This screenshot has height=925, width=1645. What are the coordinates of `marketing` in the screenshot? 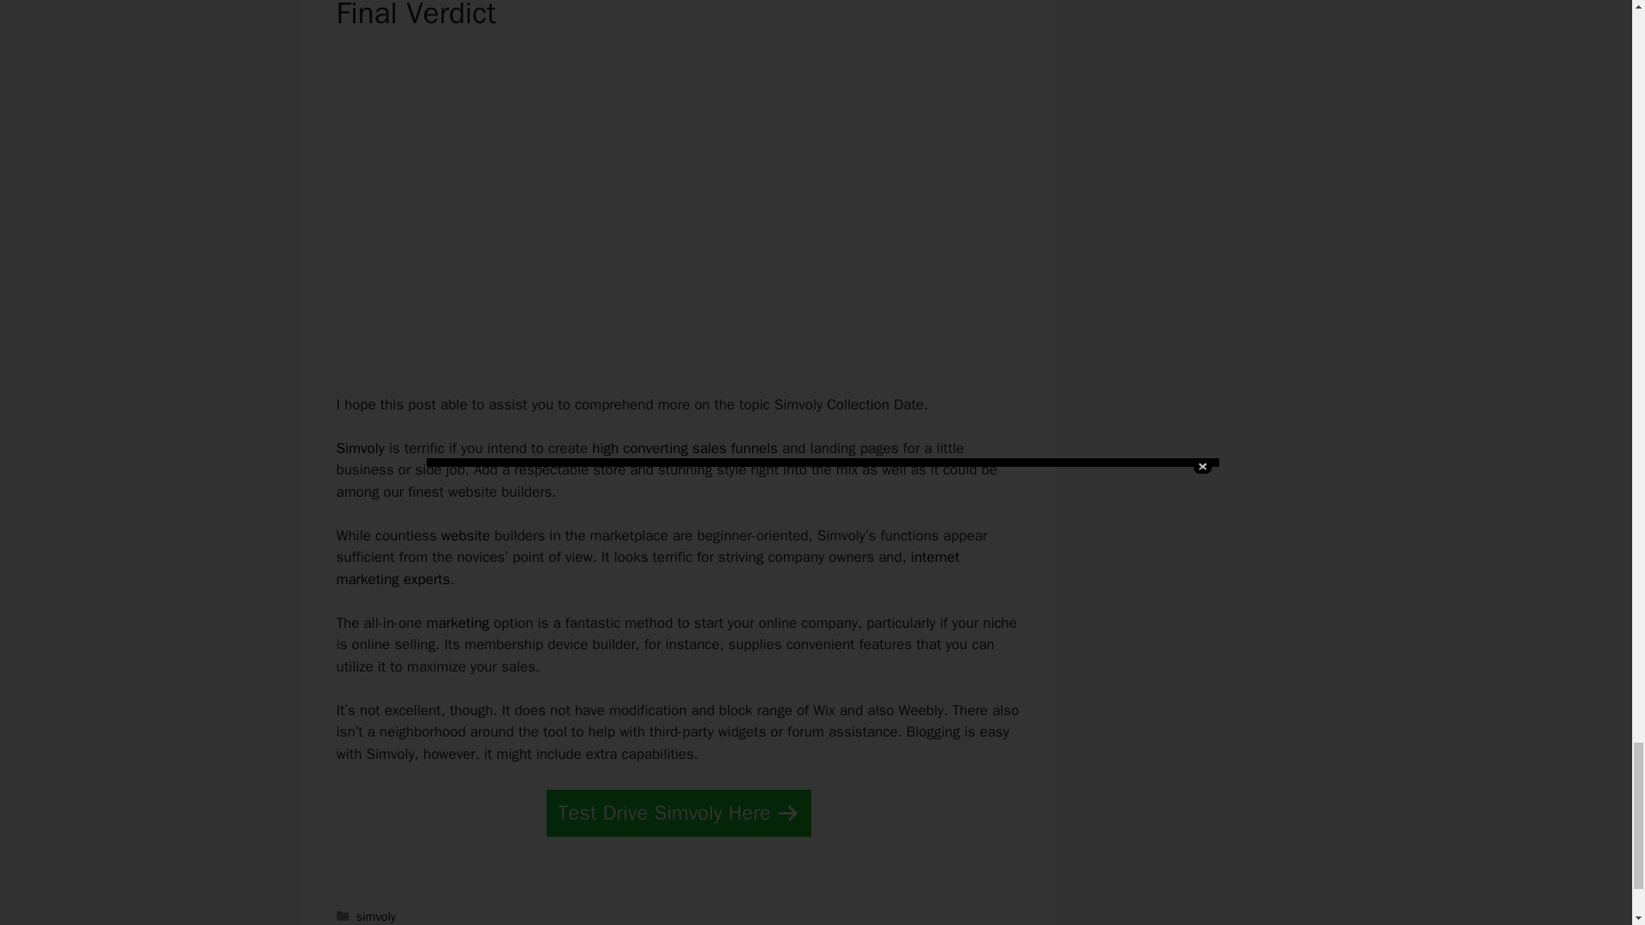 It's located at (458, 623).